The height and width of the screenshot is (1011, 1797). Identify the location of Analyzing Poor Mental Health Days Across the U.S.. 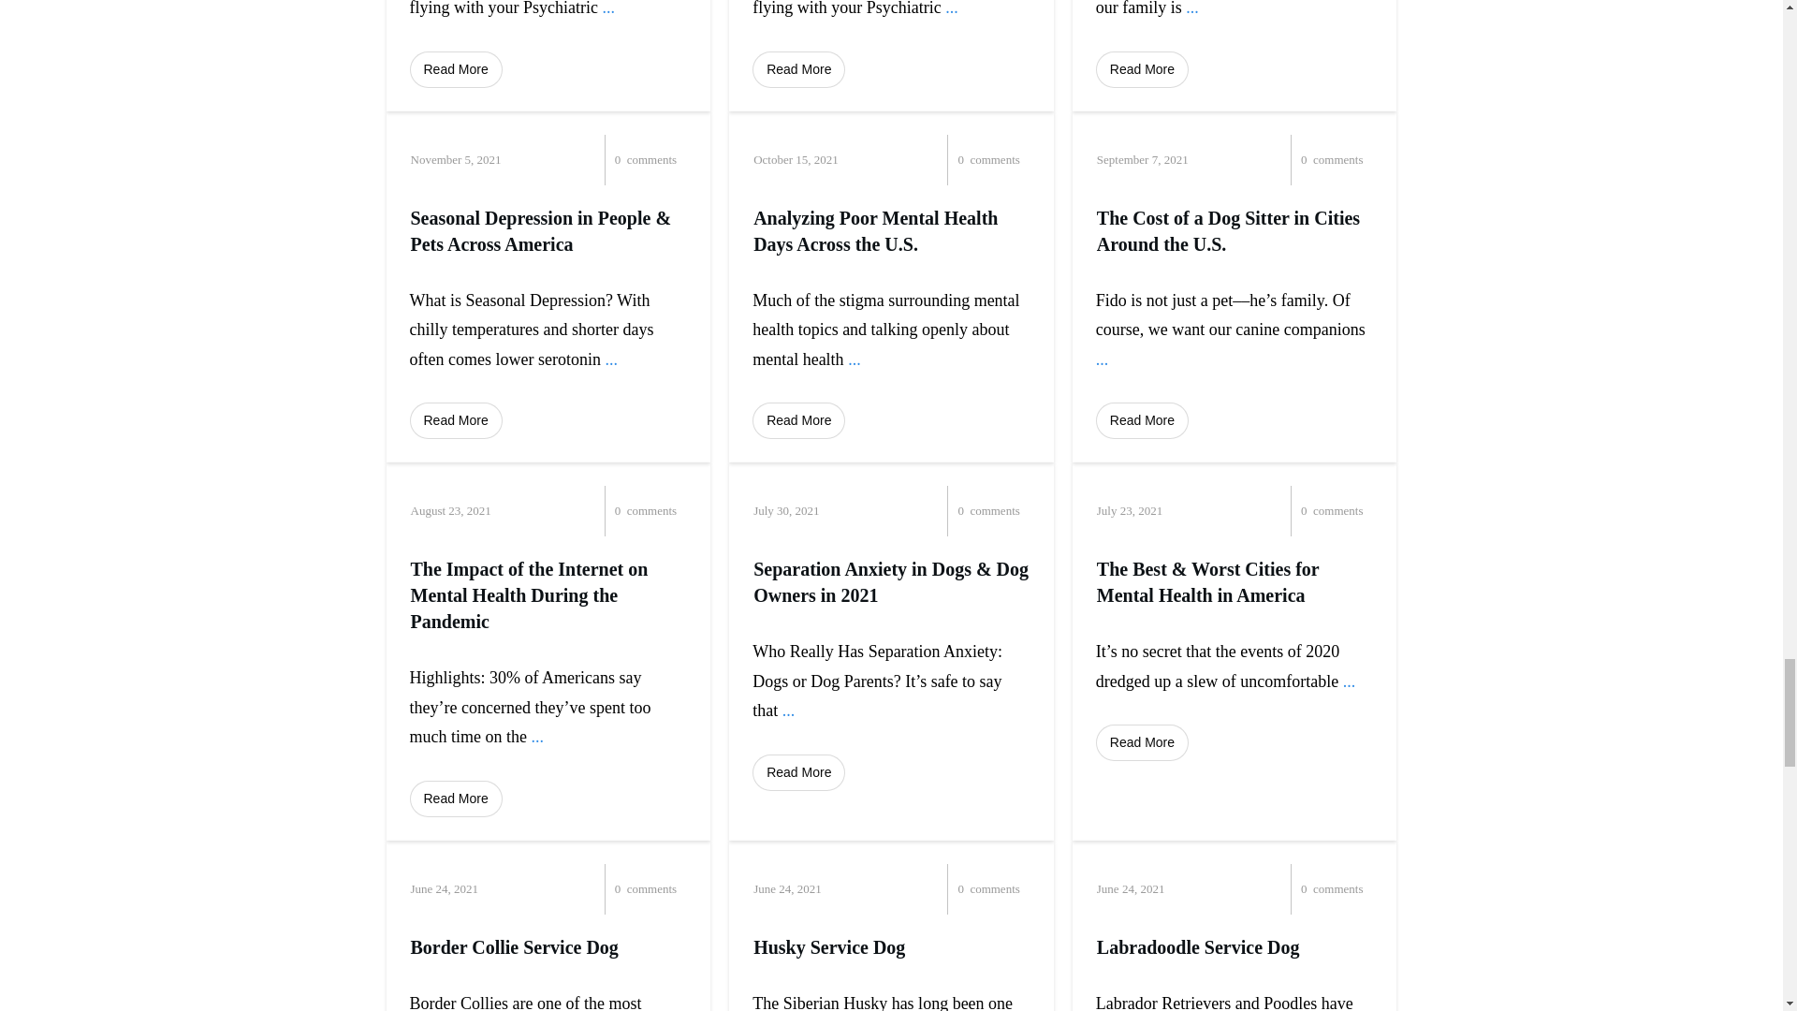
(874, 231).